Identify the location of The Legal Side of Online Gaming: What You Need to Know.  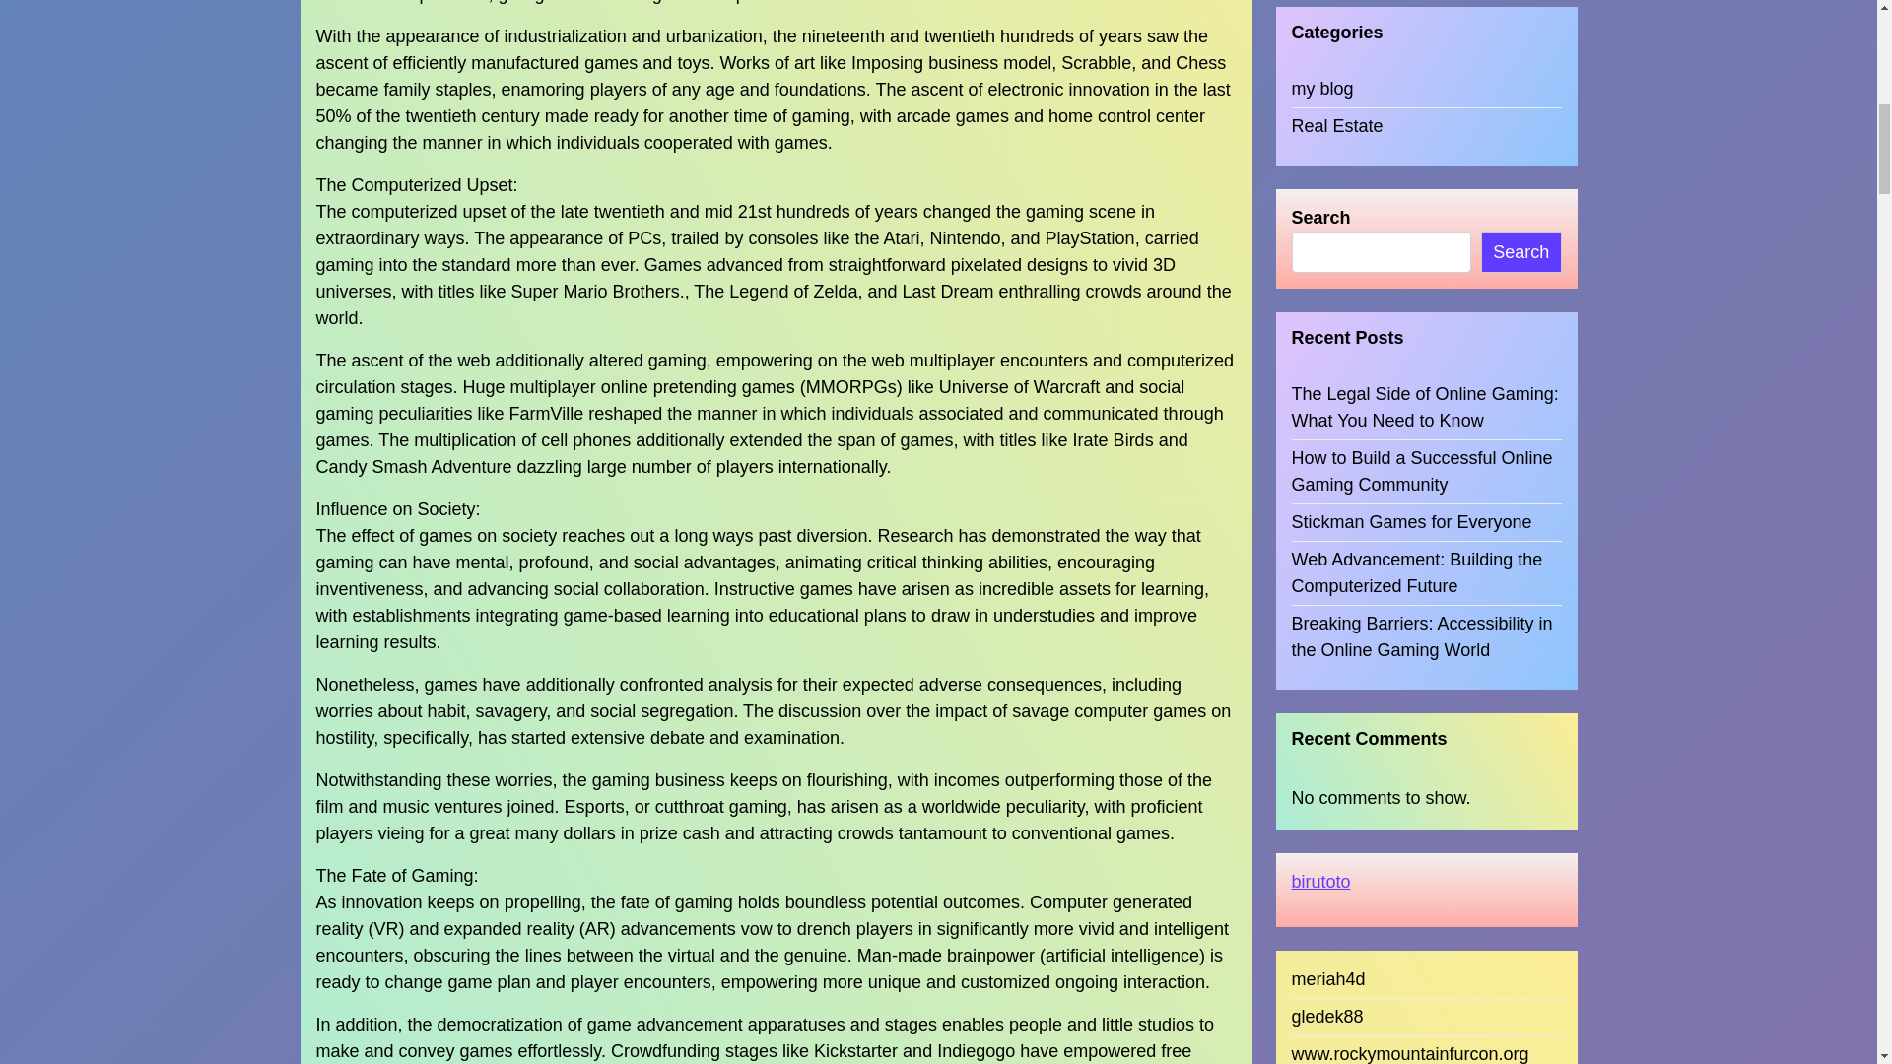
(1425, 383).